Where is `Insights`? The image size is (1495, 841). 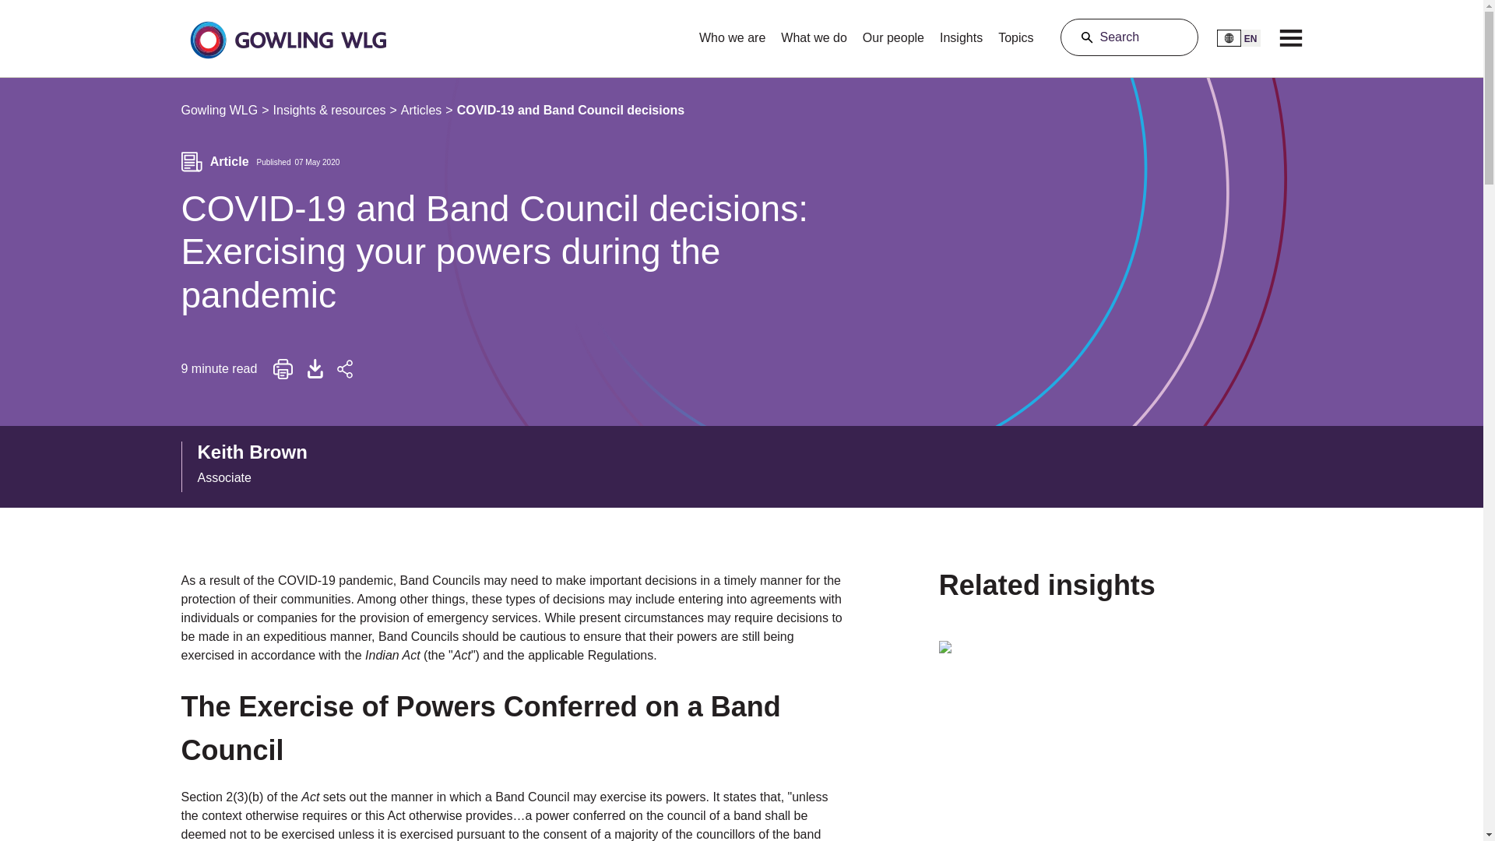
Insights is located at coordinates (961, 33).